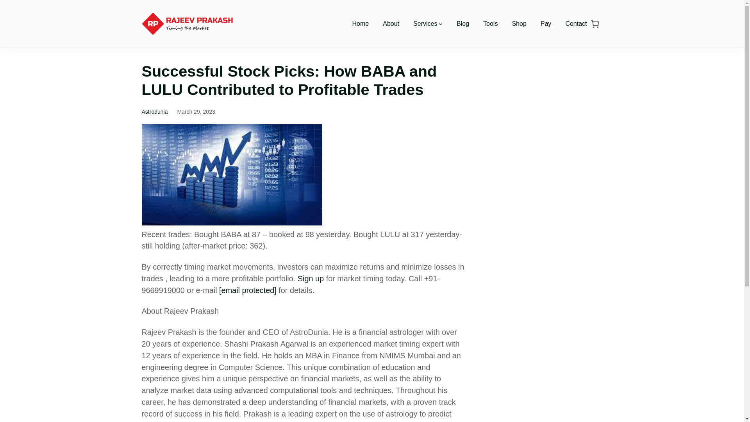 This screenshot has height=422, width=750. What do you see at coordinates (463, 23) in the screenshot?
I see `Blog` at bounding box center [463, 23].